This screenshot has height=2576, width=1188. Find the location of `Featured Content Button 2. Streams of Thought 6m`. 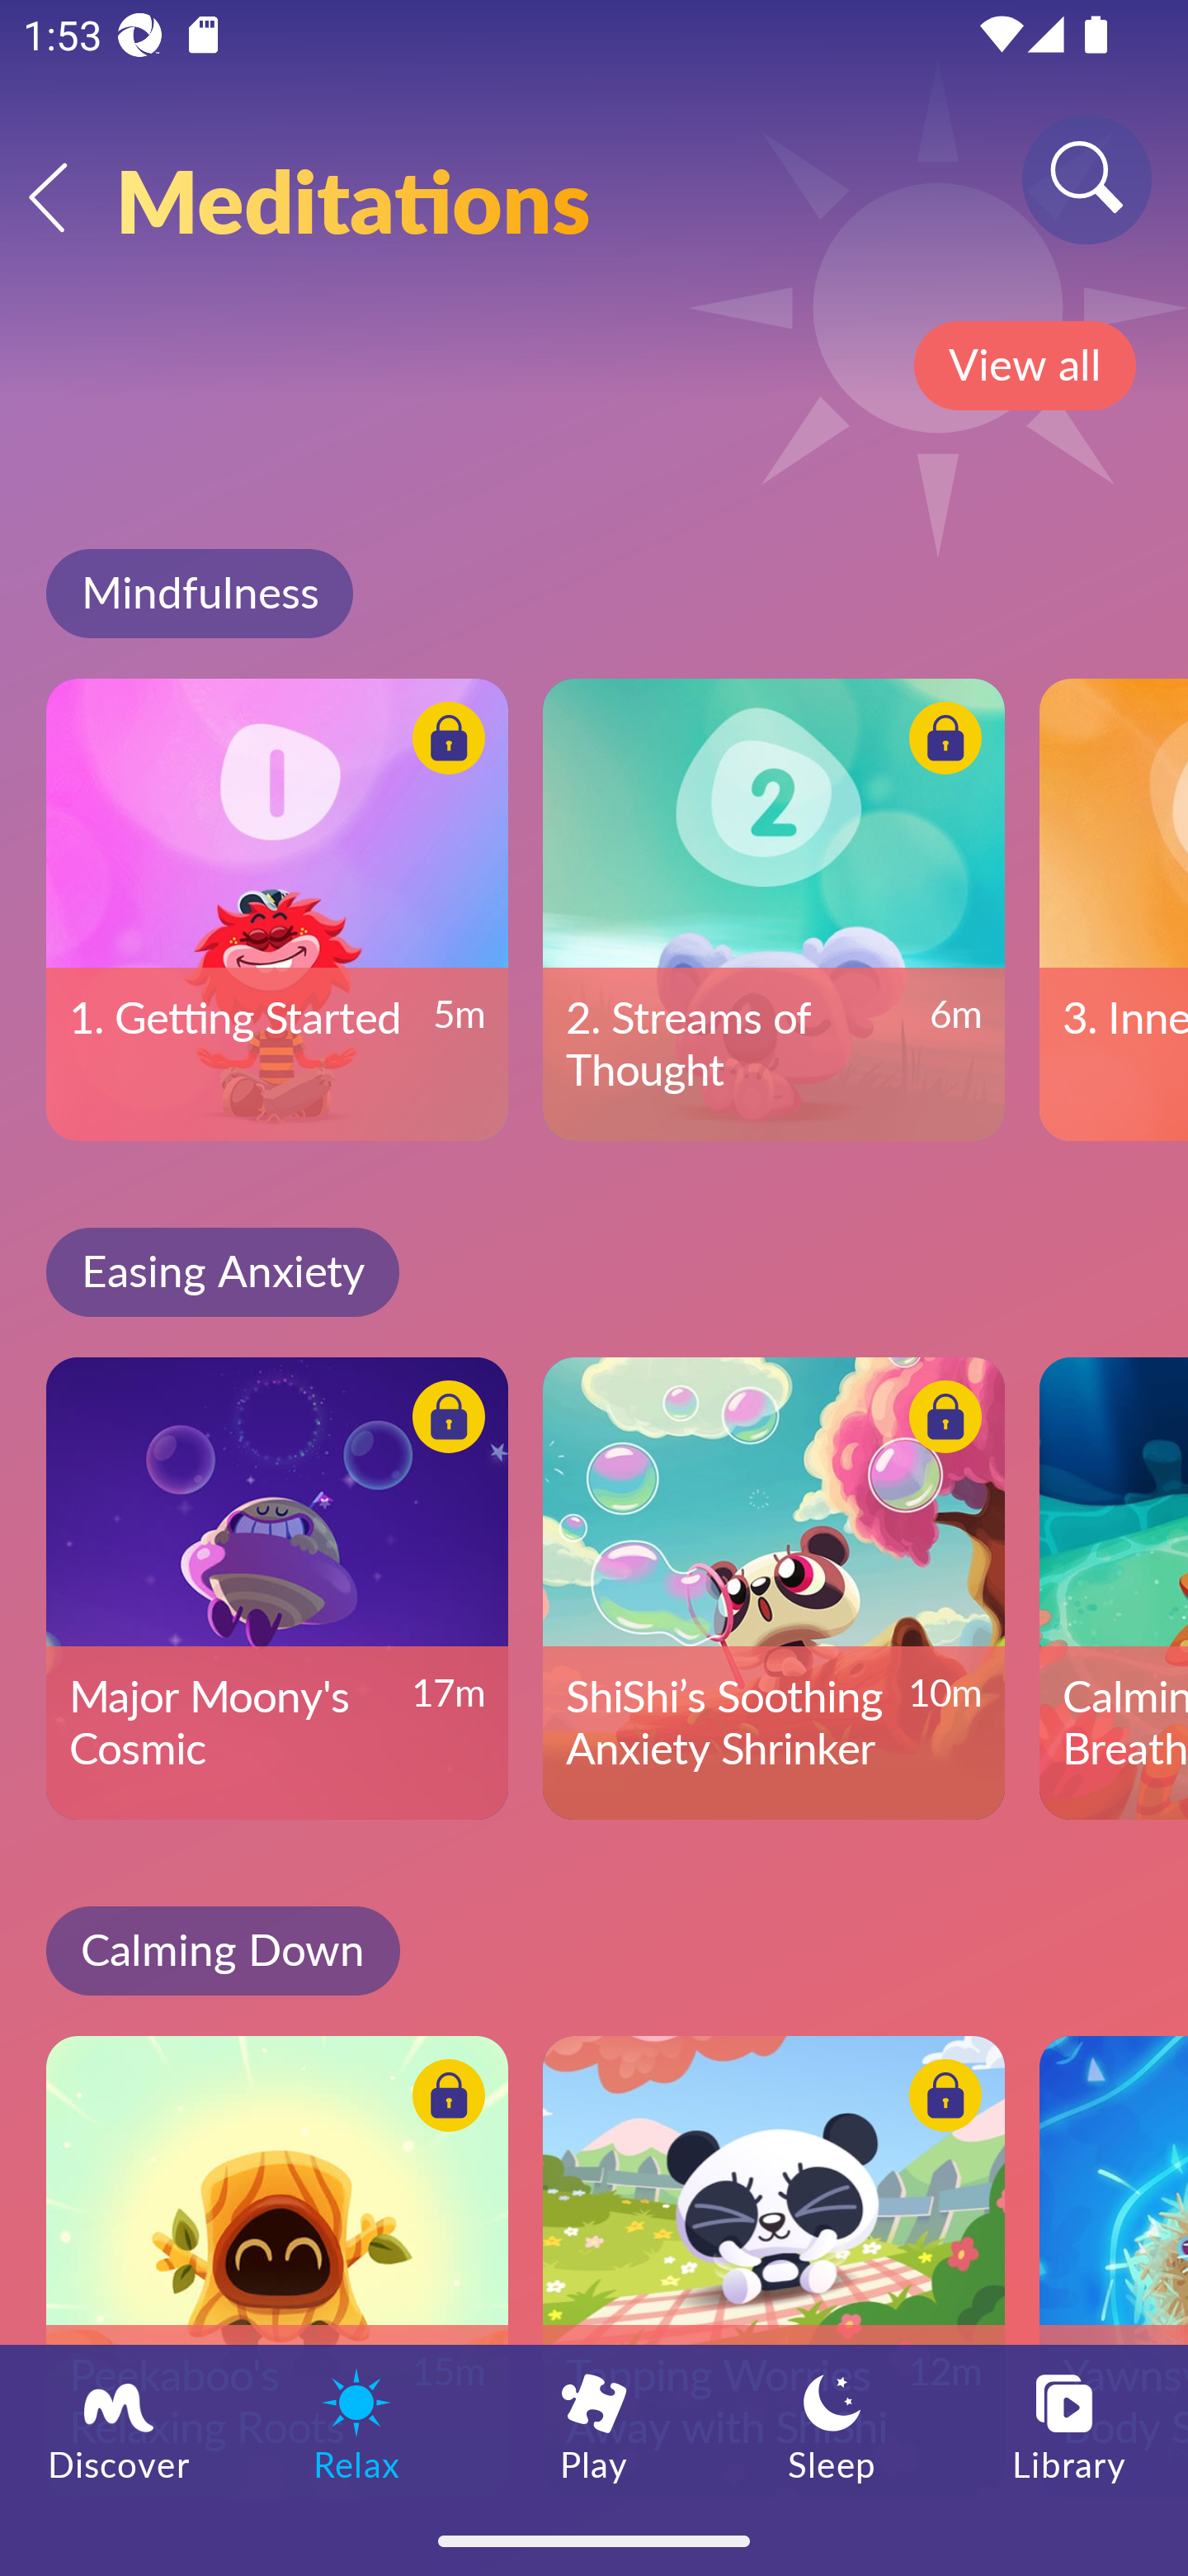

Featured Content Button 2. Streams of Thought 6m is located at coordinates (774, 909).